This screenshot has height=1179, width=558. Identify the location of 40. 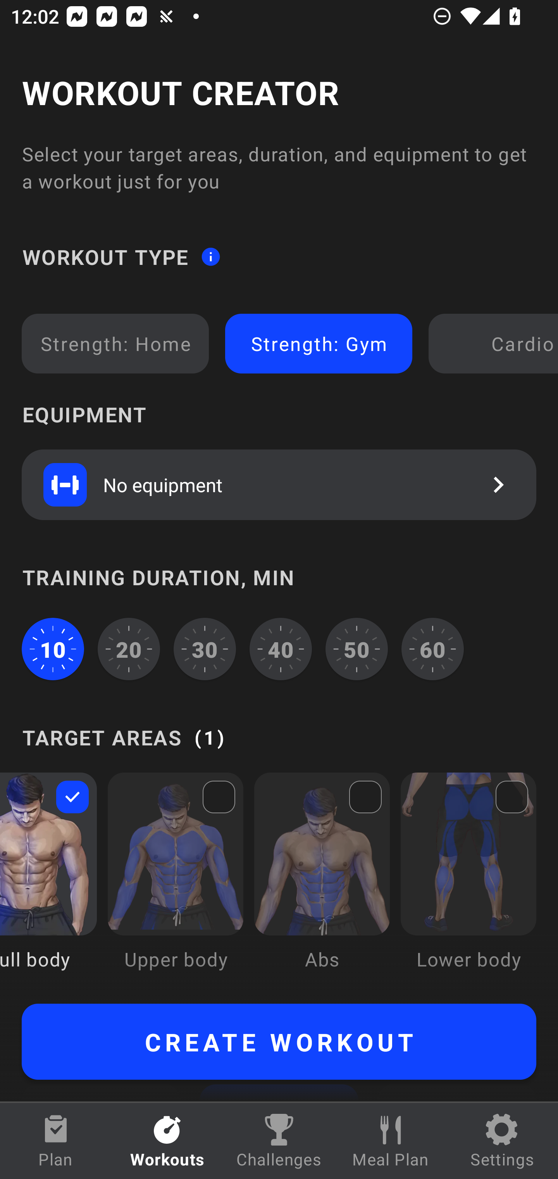
(281, 649).